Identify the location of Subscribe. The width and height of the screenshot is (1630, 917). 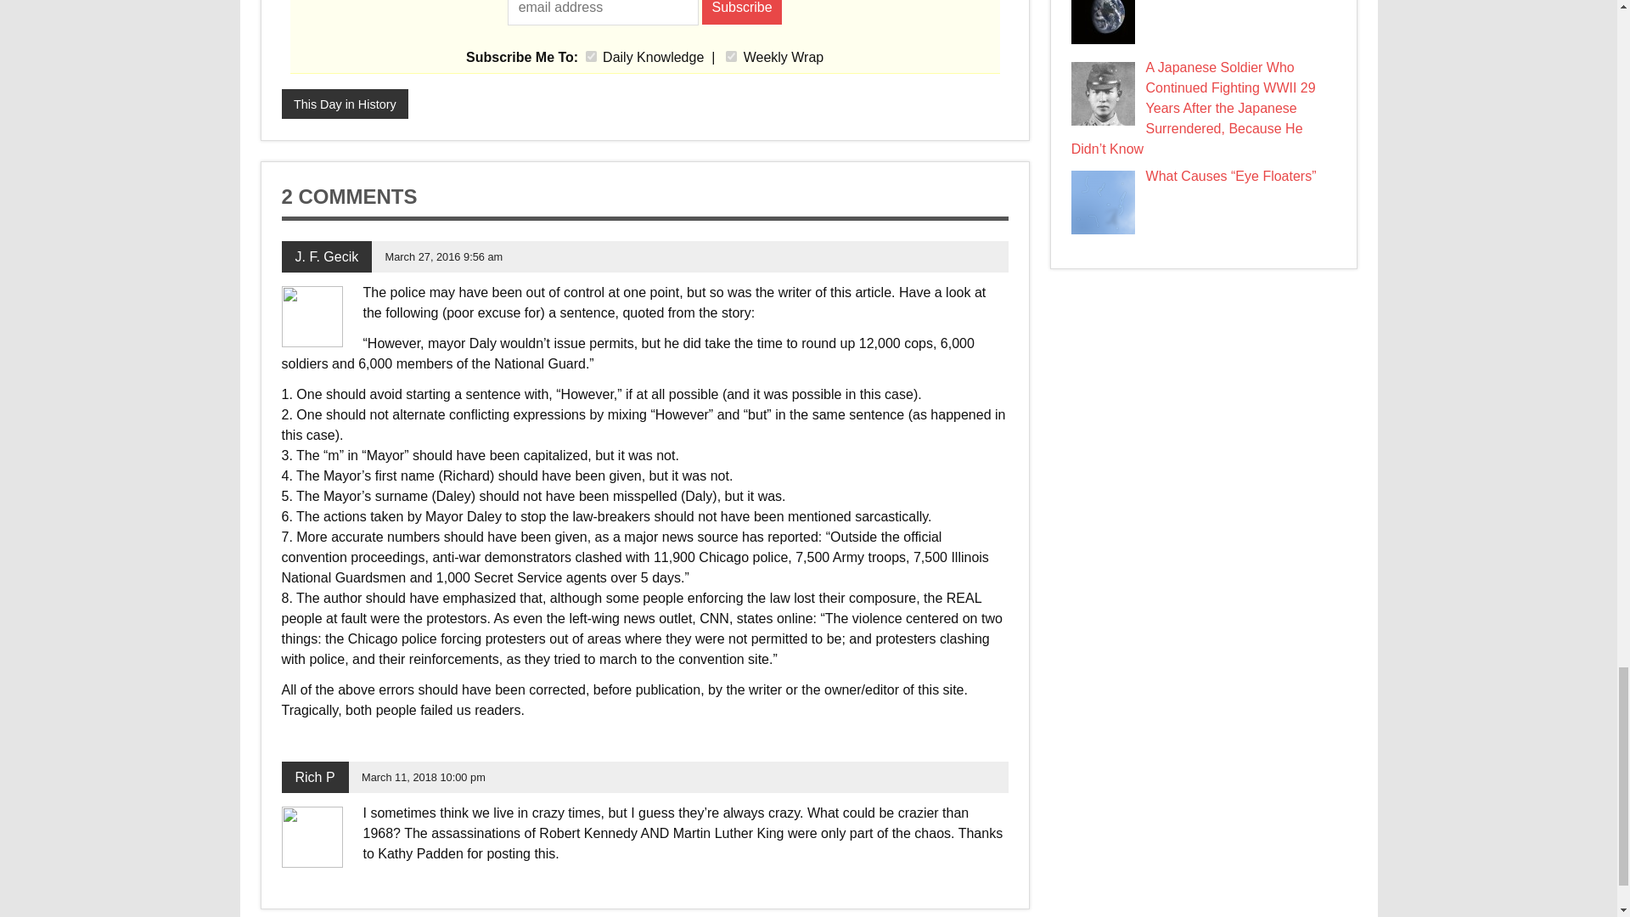
(742, 12).